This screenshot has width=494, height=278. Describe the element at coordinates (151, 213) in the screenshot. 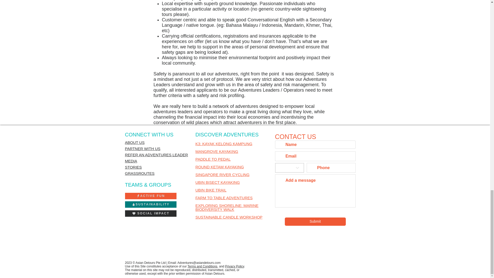

I see `SOCIAL IMPACT` at that location.